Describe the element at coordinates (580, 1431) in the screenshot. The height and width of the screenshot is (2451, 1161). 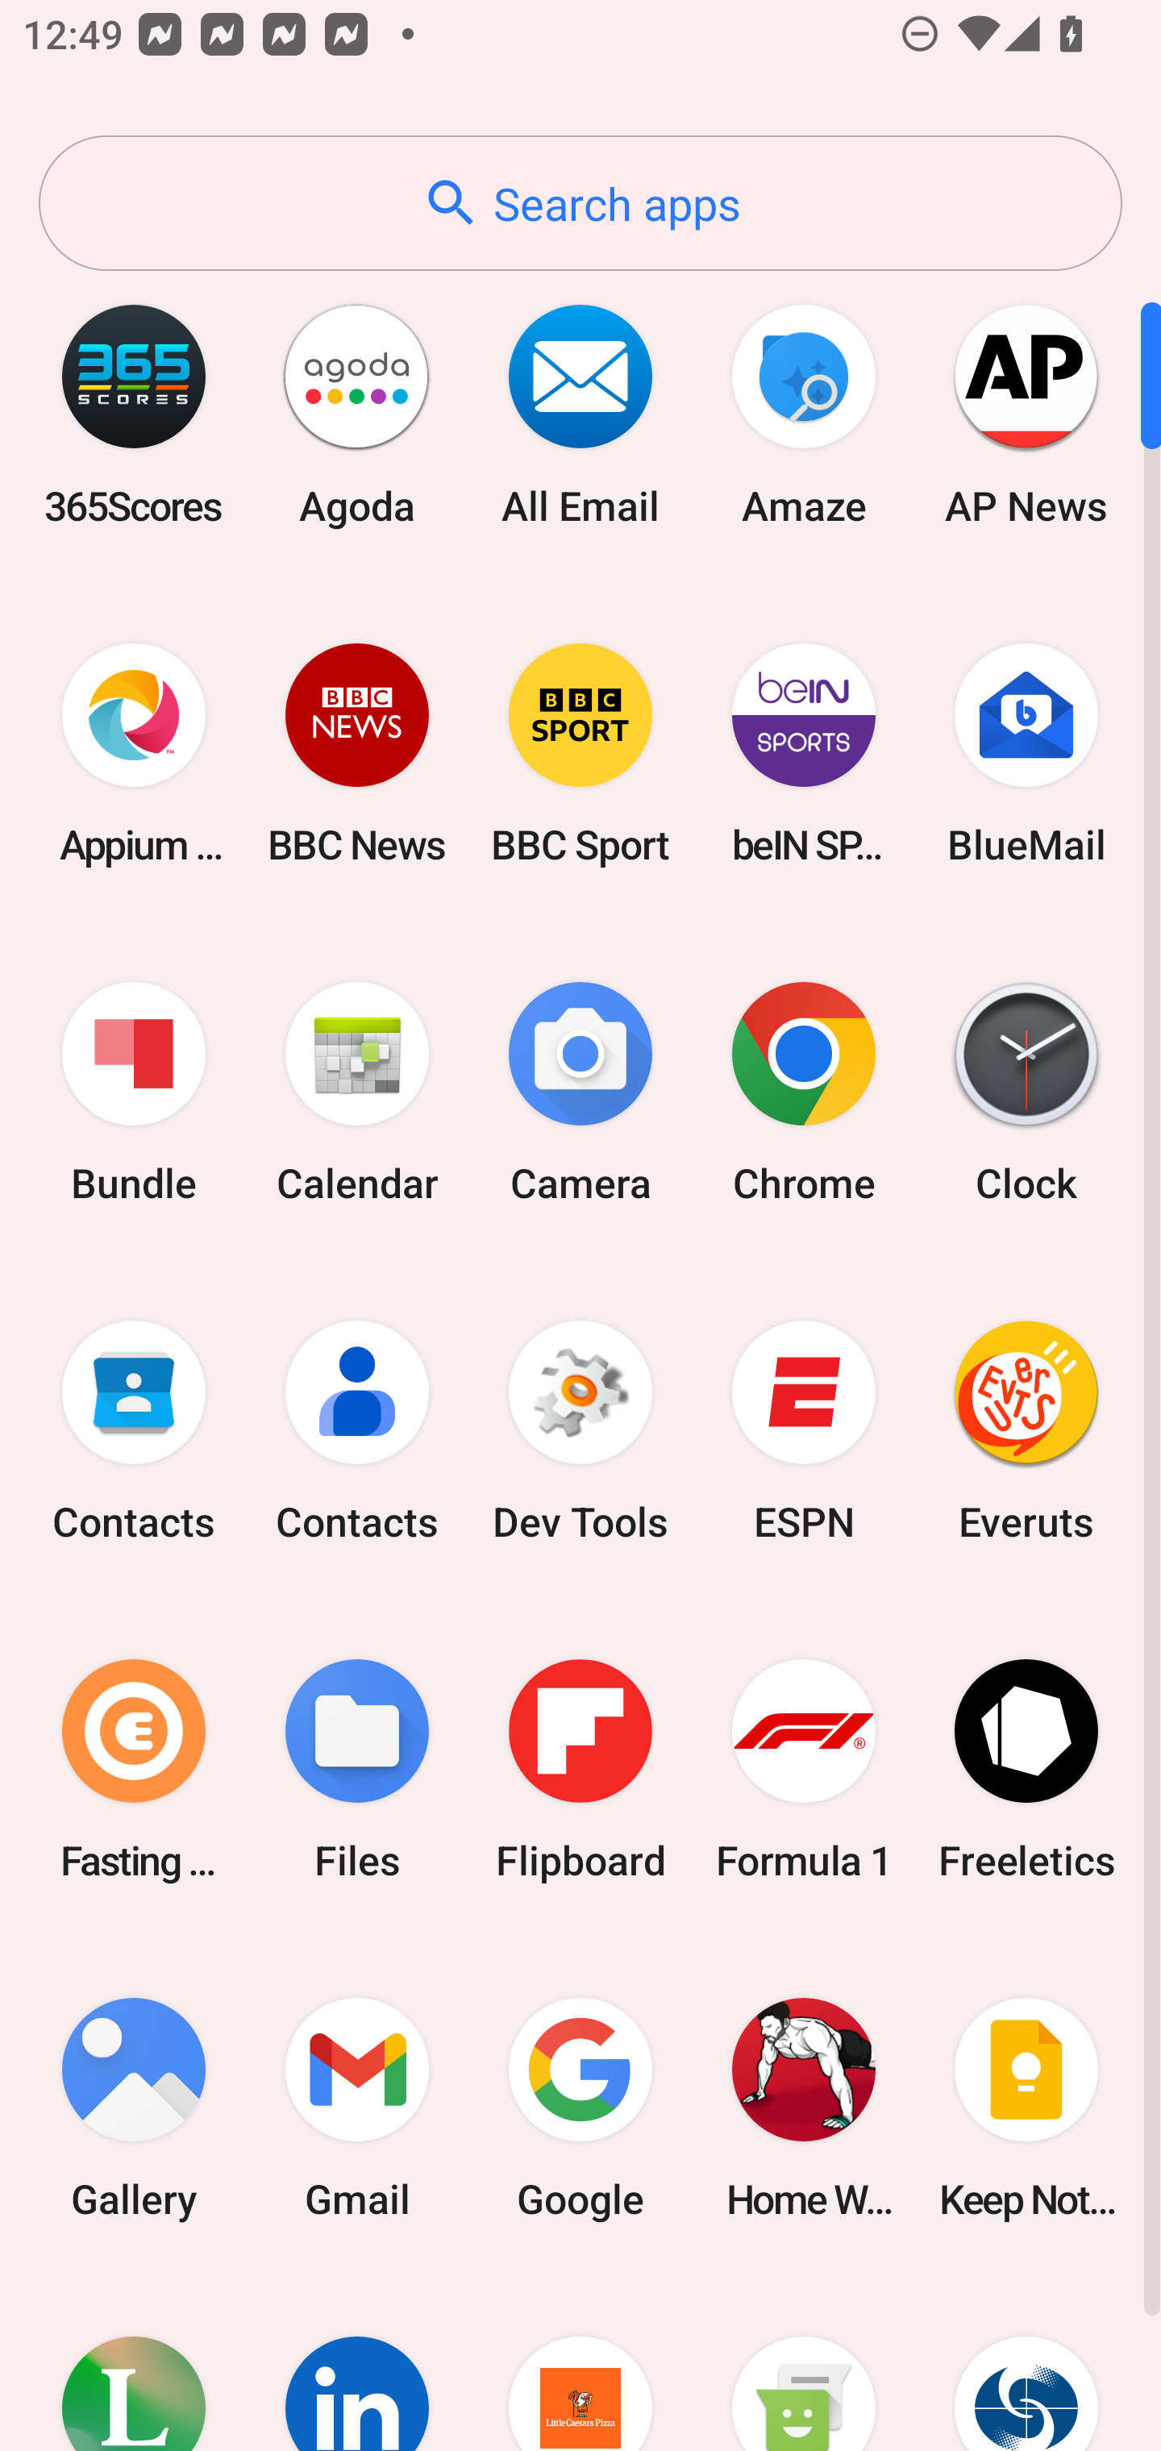
I see `Dev Tools` at that location.